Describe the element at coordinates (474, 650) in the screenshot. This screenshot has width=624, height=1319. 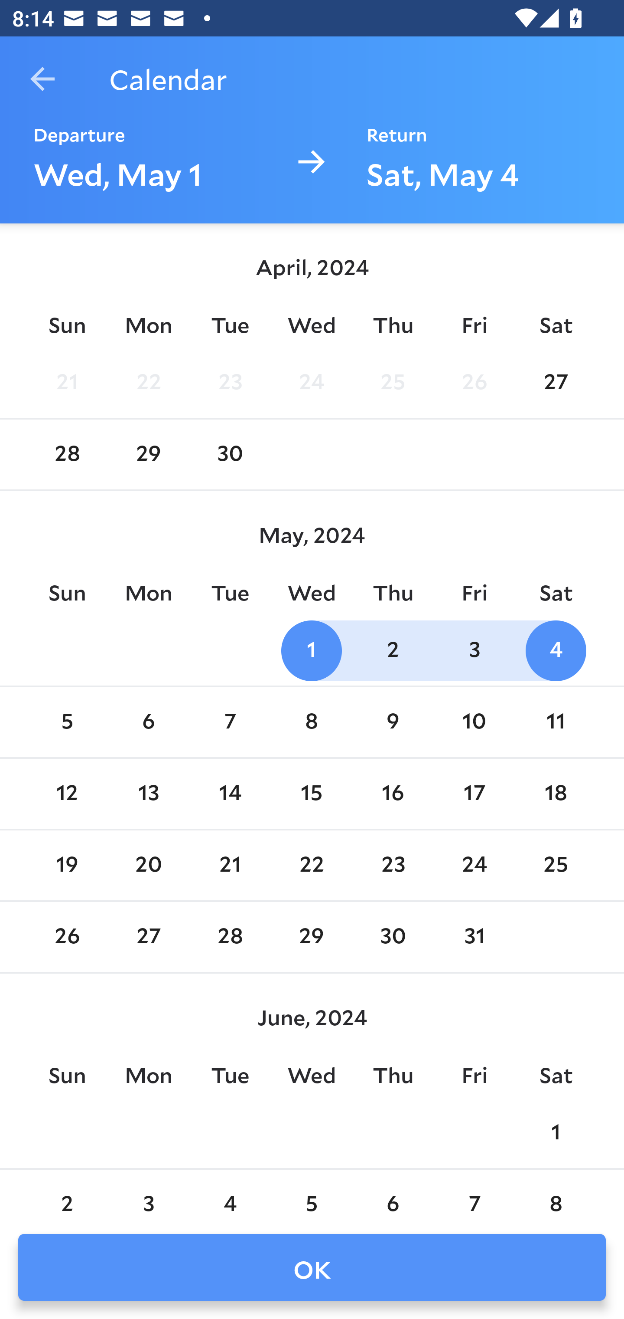
I see `3` at that location.